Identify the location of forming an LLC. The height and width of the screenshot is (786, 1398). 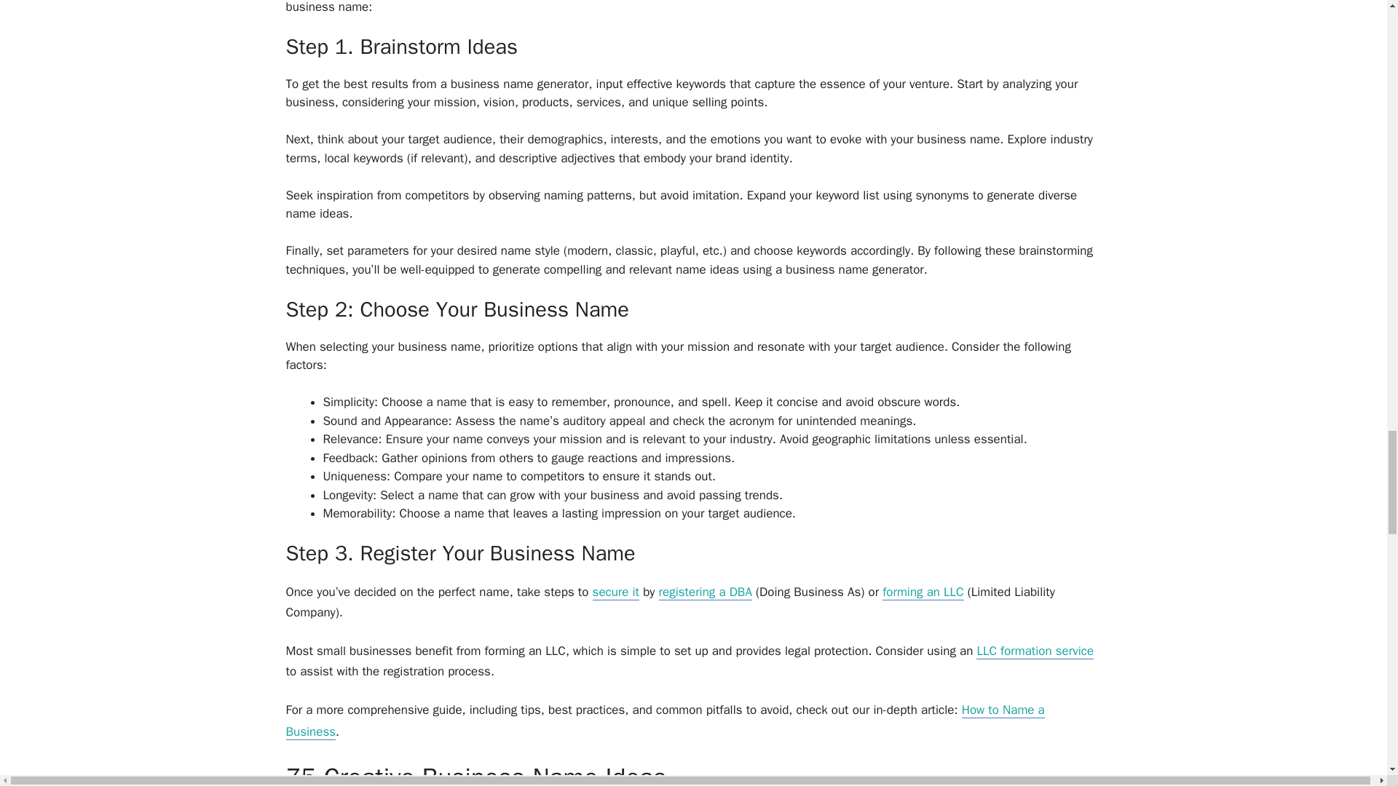
(922, 592).